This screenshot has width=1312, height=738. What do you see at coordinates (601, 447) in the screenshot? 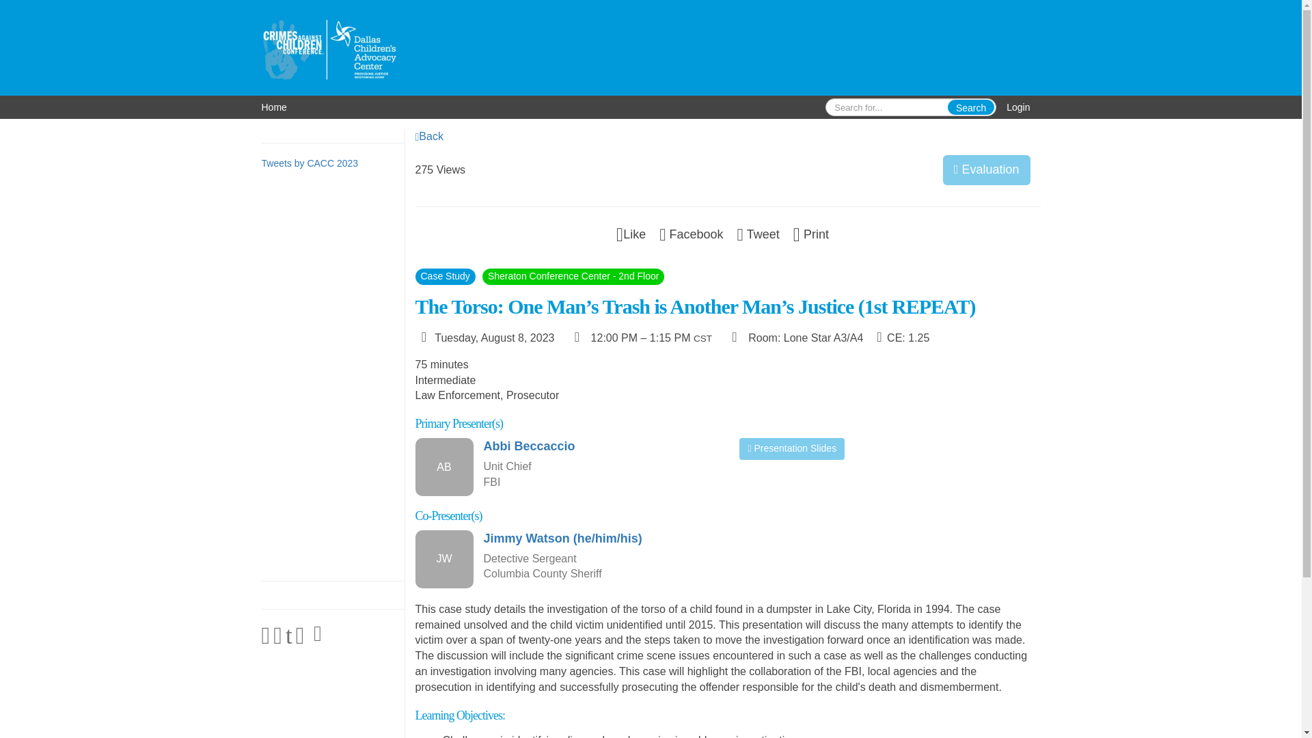
I see `Abbi Beccaccio` at bounding box center [601, 447].